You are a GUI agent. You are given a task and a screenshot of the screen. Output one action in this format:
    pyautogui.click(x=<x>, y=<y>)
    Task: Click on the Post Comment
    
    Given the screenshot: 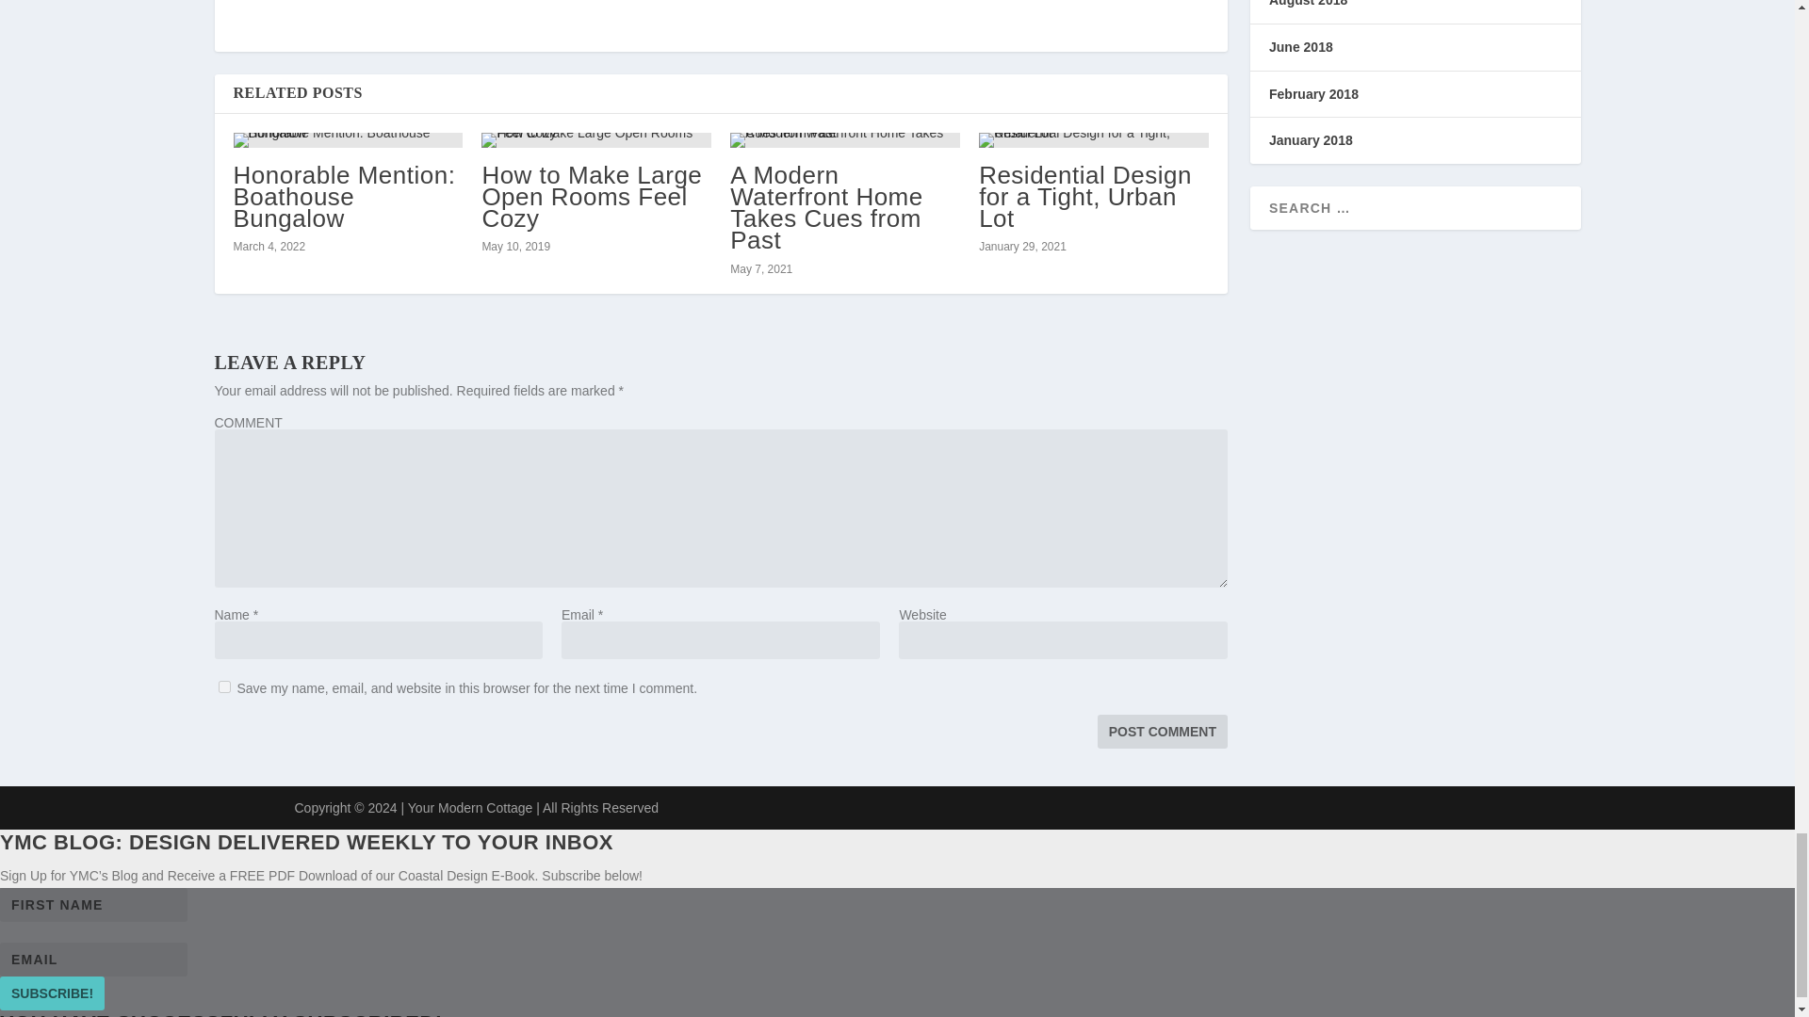 What is the action you would take?
    pyautogui.click(x=1163, y=731)
    